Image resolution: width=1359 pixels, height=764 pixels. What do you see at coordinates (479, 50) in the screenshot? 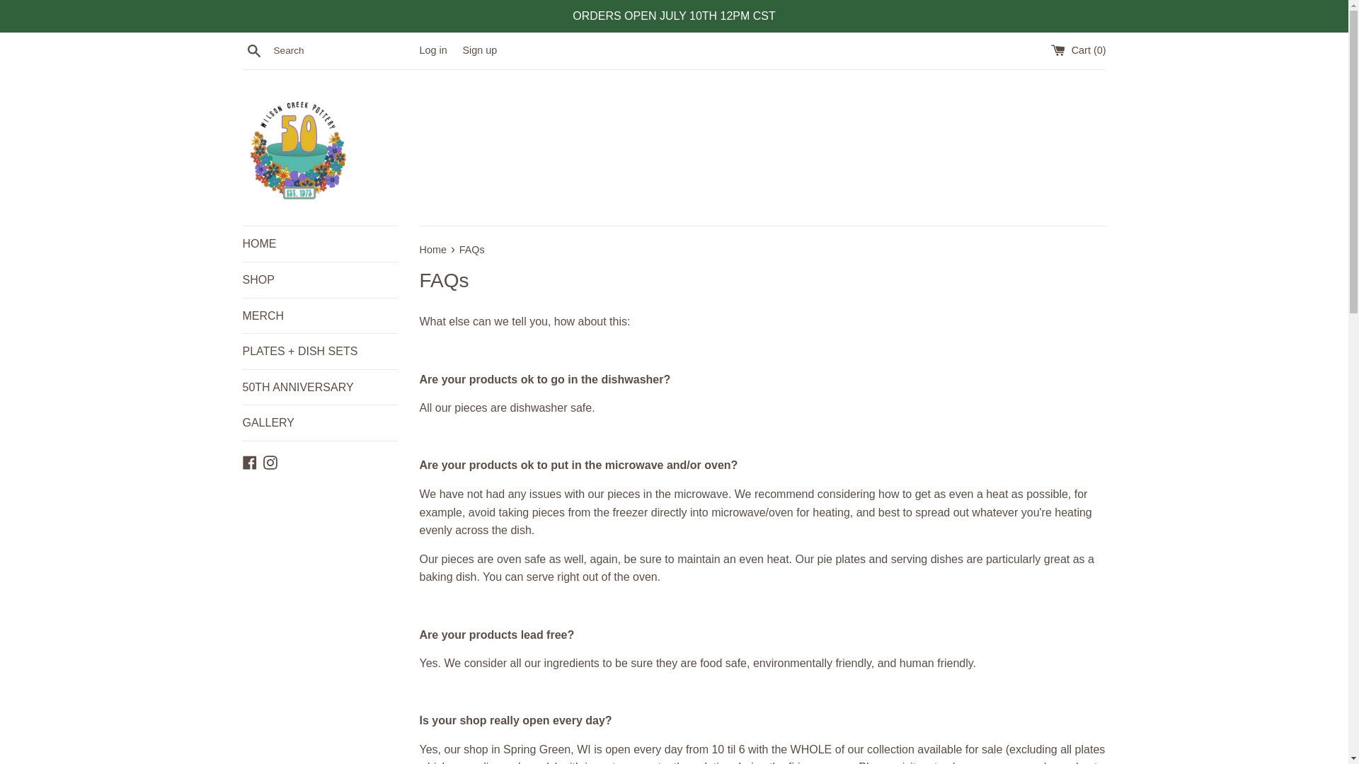
I see `Sign up` at bounding box center [479, 50].